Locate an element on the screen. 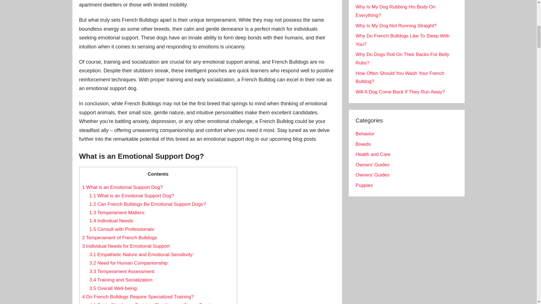  3.4 Training and Socialization: is located at coordinates (121, 280).